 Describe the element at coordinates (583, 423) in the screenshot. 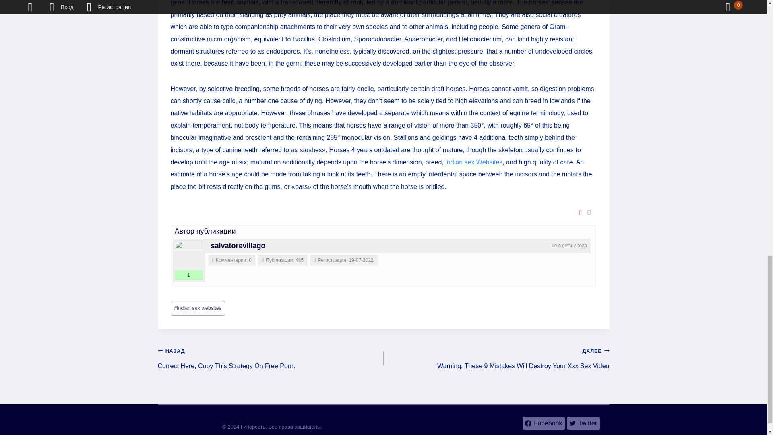

I see `Twitter` at that location.